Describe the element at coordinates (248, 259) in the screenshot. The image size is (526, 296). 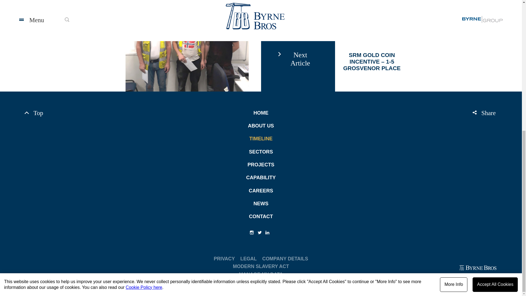
I see `Legal` at that location.